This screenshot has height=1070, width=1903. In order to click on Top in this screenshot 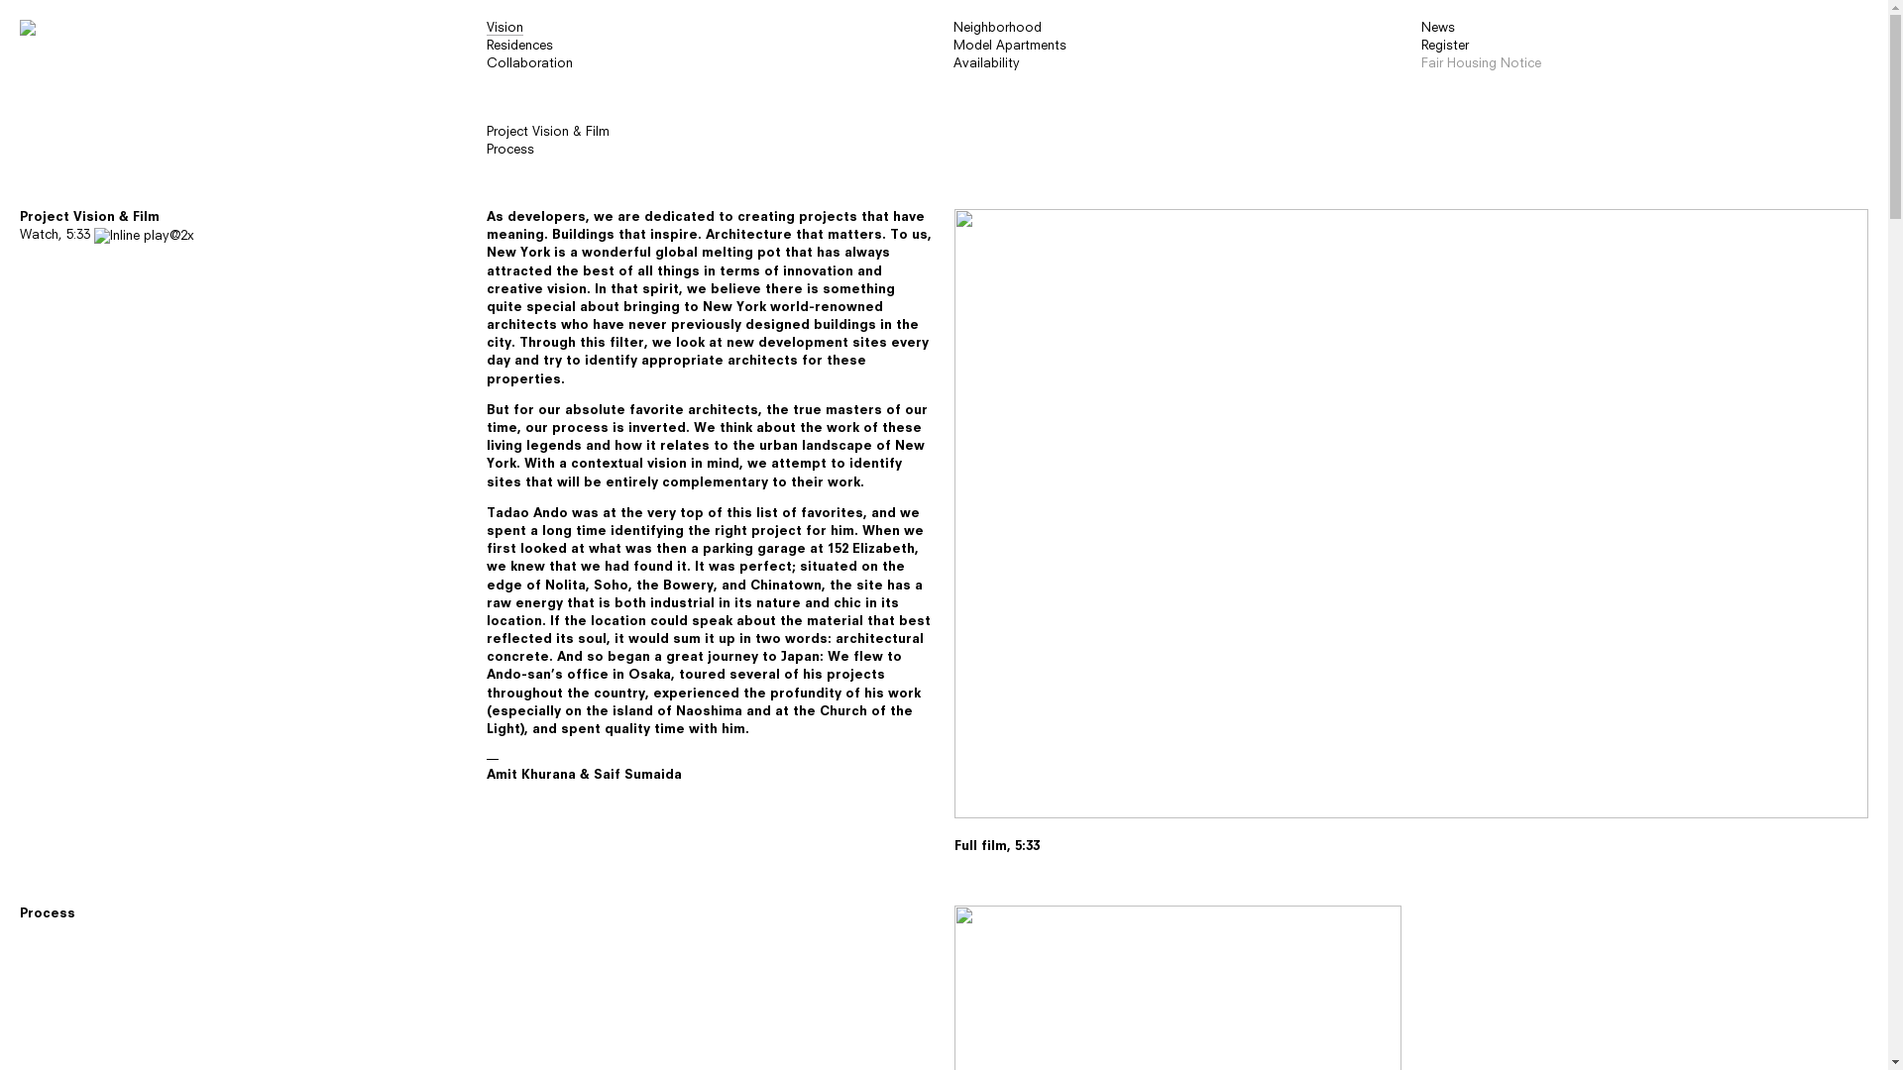, I will do `click(33, 839)`.